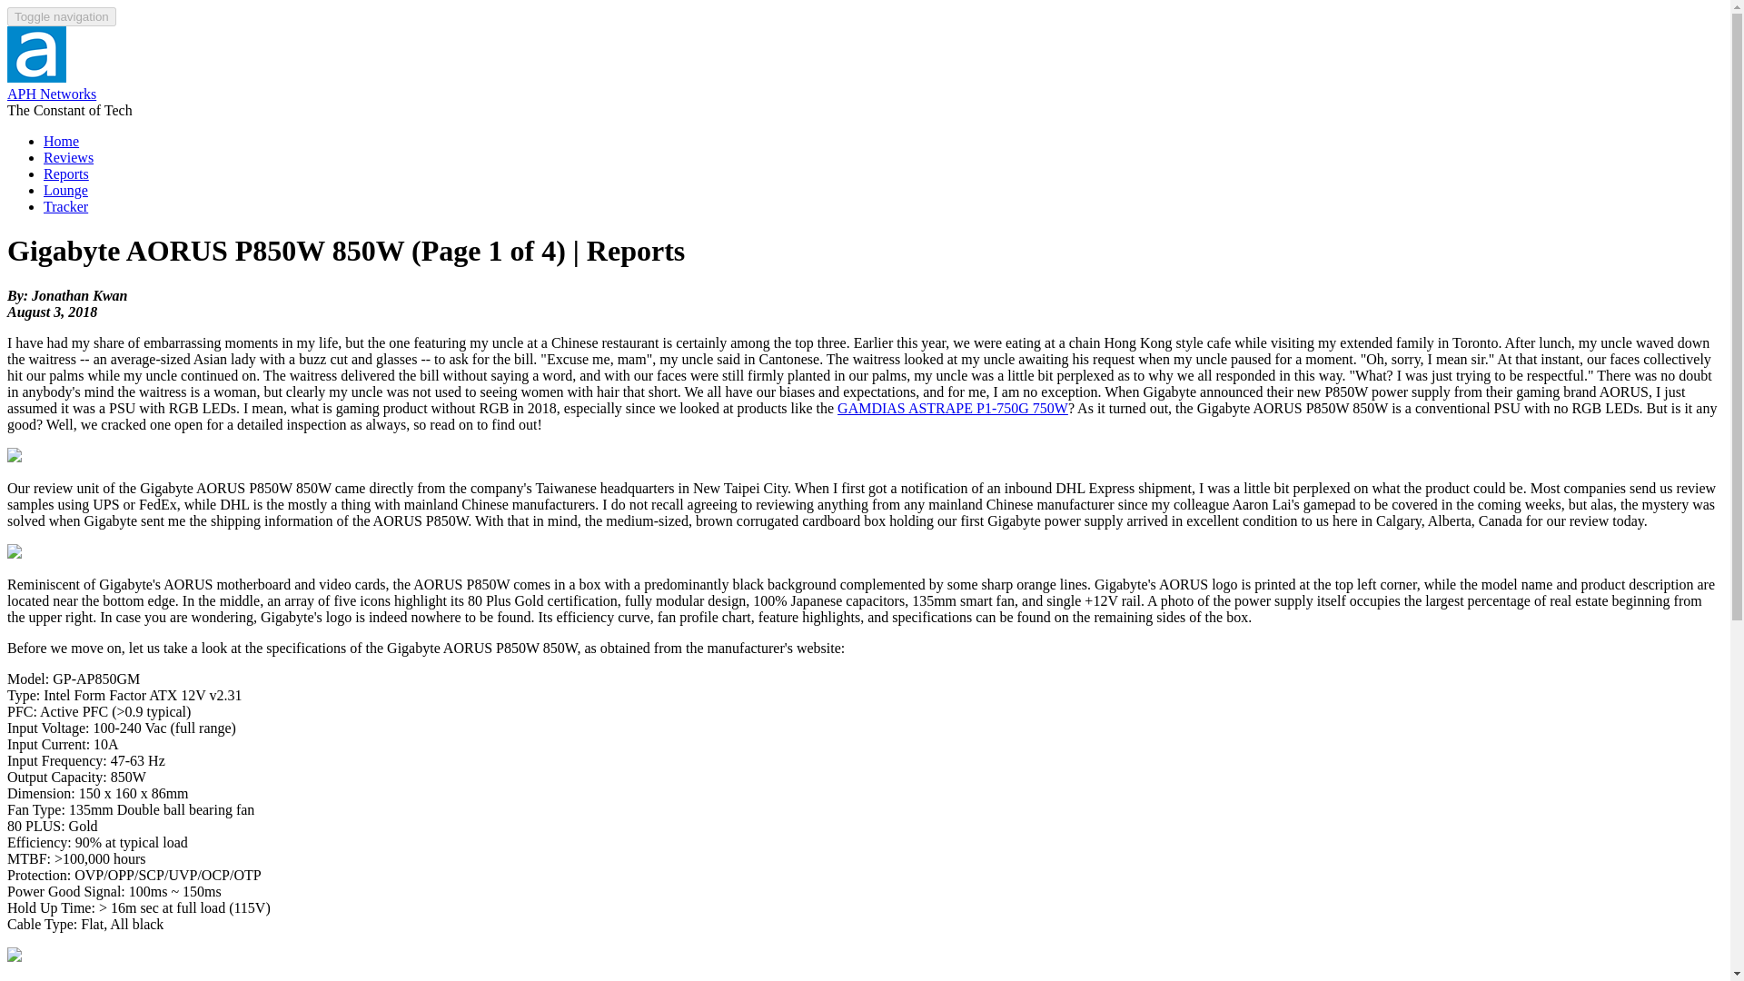 The width and height of the screenshot is (1744, 981). What do you see at coordinates (51, 94) in the screenshot?
I see `APH Networks` at bounding box center [51, 94].